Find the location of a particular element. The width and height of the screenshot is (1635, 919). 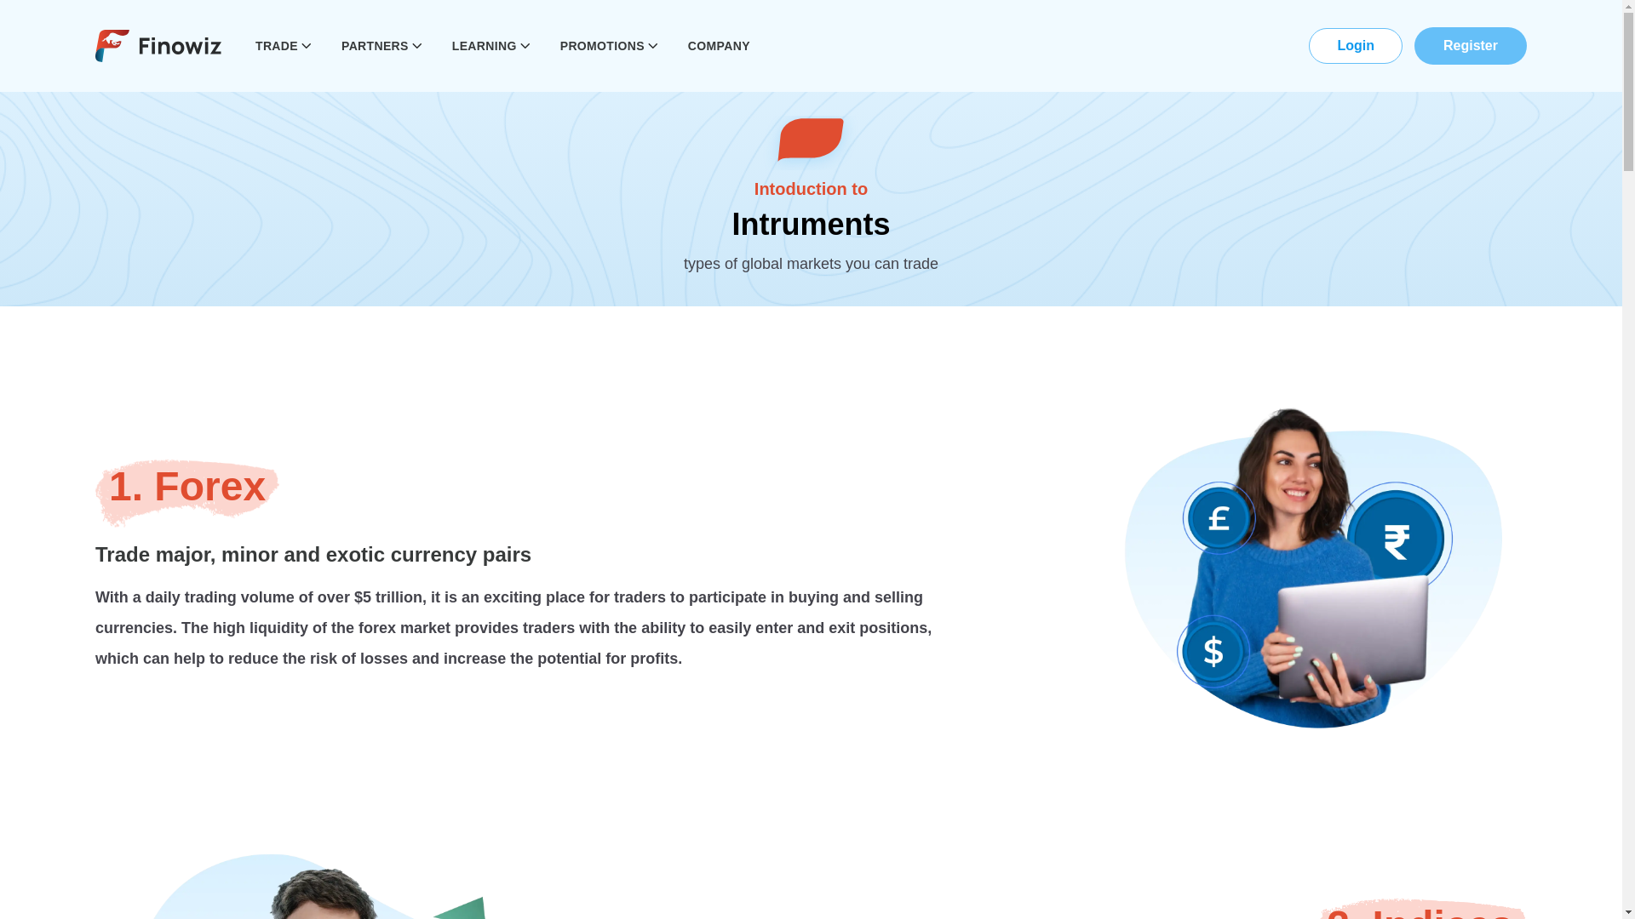

TRADE is located at coordinates (284, 46).